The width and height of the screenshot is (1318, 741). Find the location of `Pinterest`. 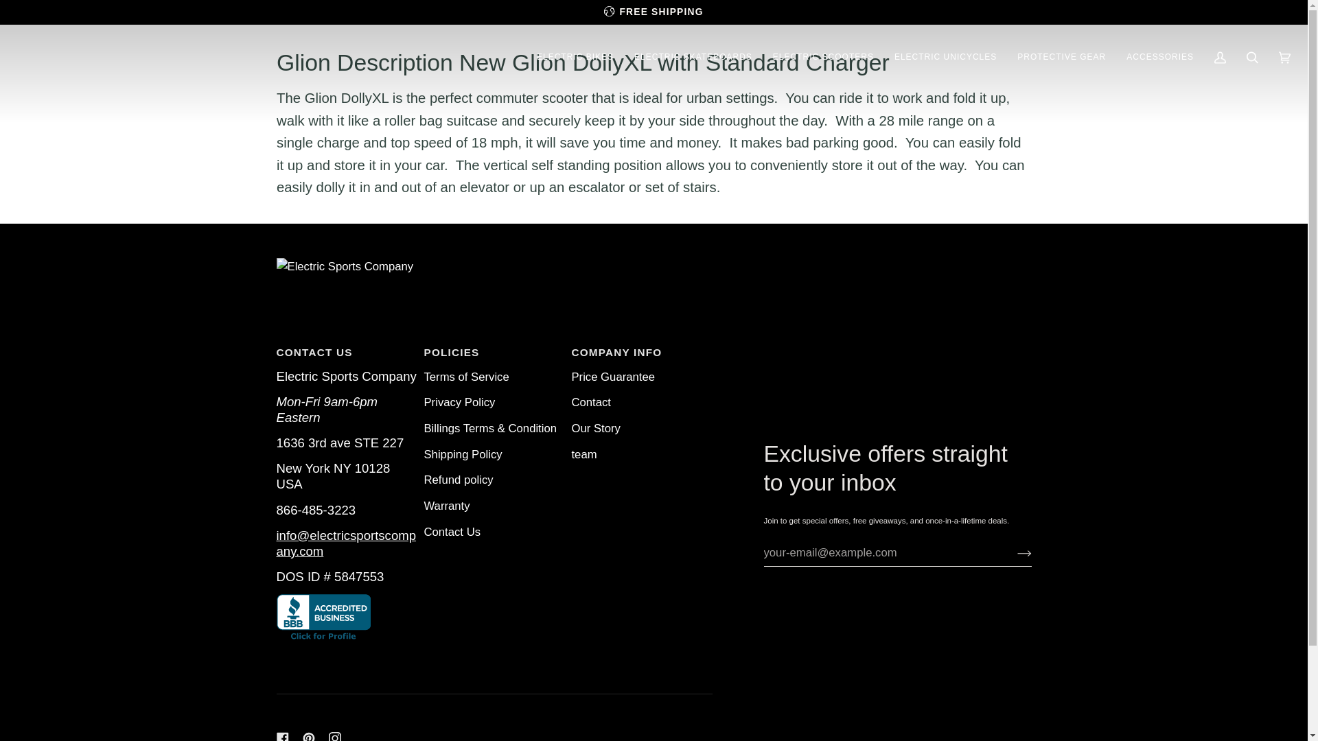

Pinterest is located at coordinates (308, 737).